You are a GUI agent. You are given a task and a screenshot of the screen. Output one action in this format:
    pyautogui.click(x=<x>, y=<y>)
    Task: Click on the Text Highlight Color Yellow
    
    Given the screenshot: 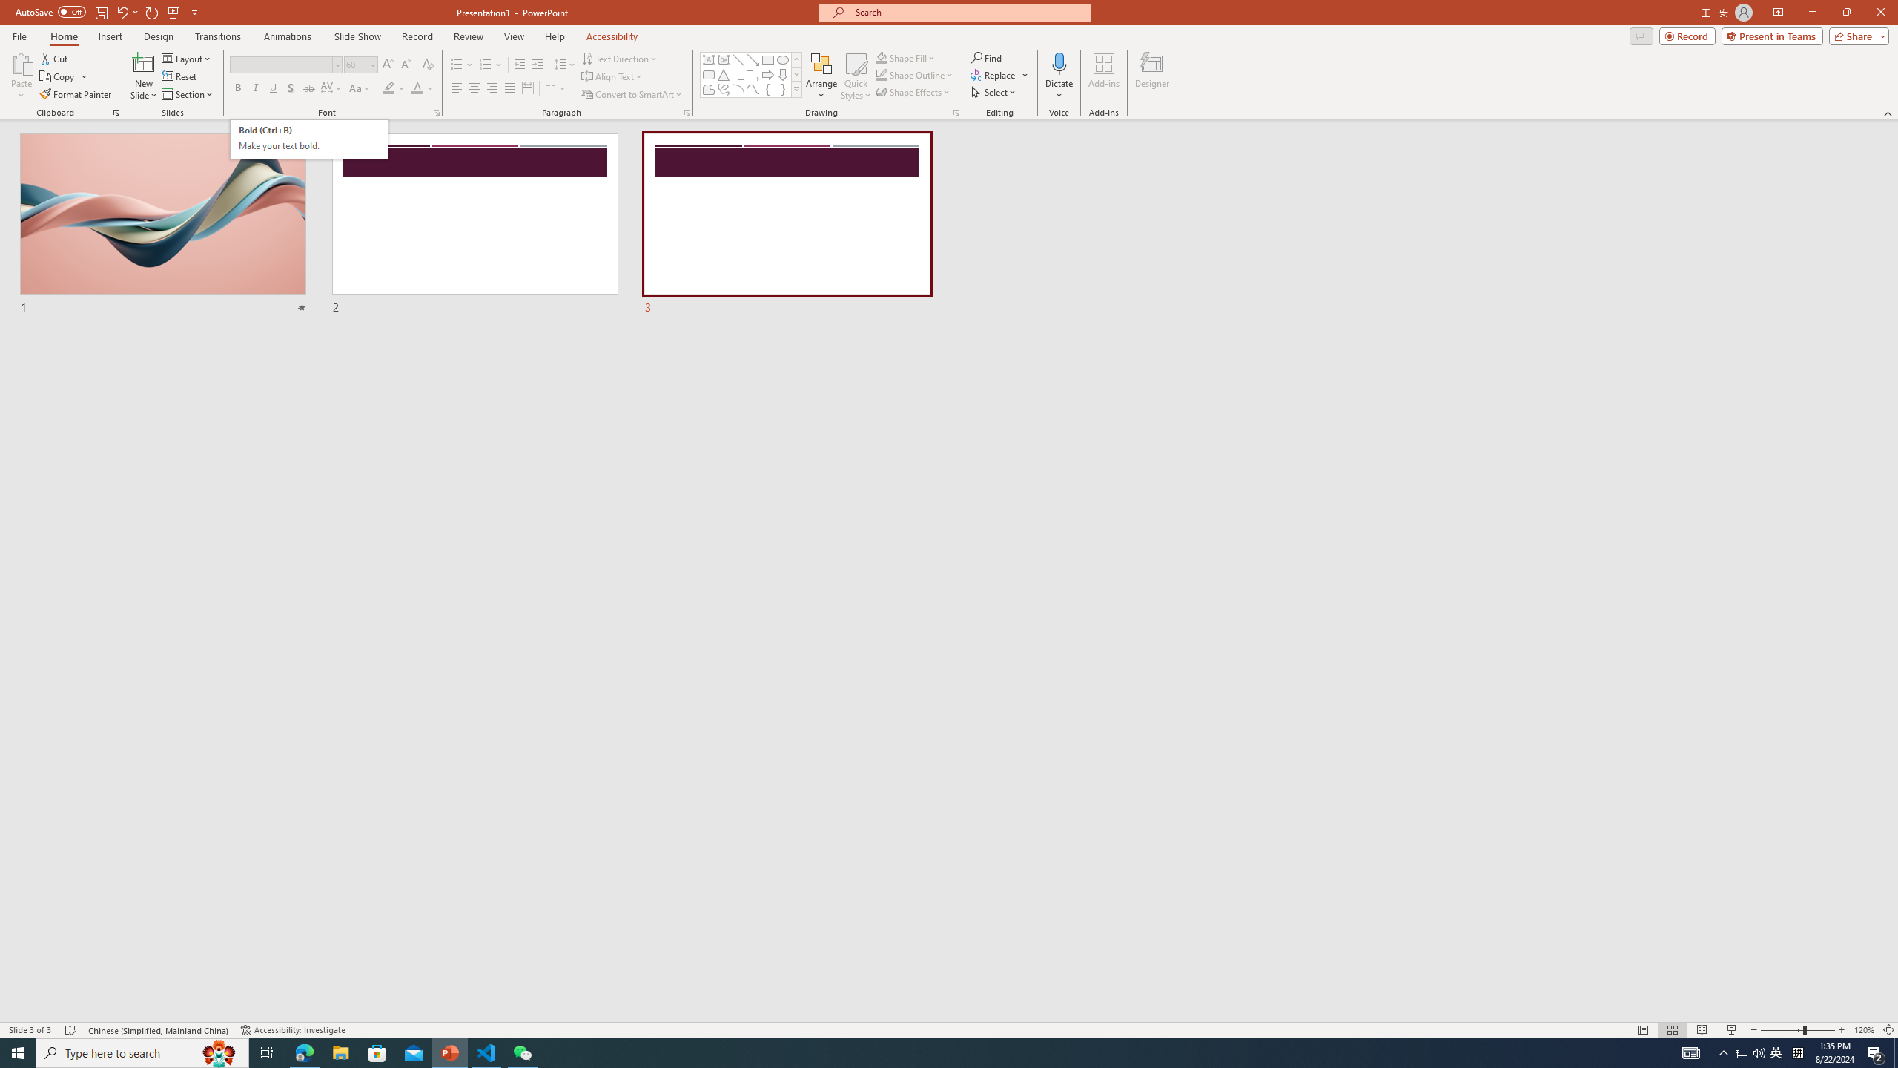 What is the action you would take?
    pyautogui.click(x=388, y=89)
    